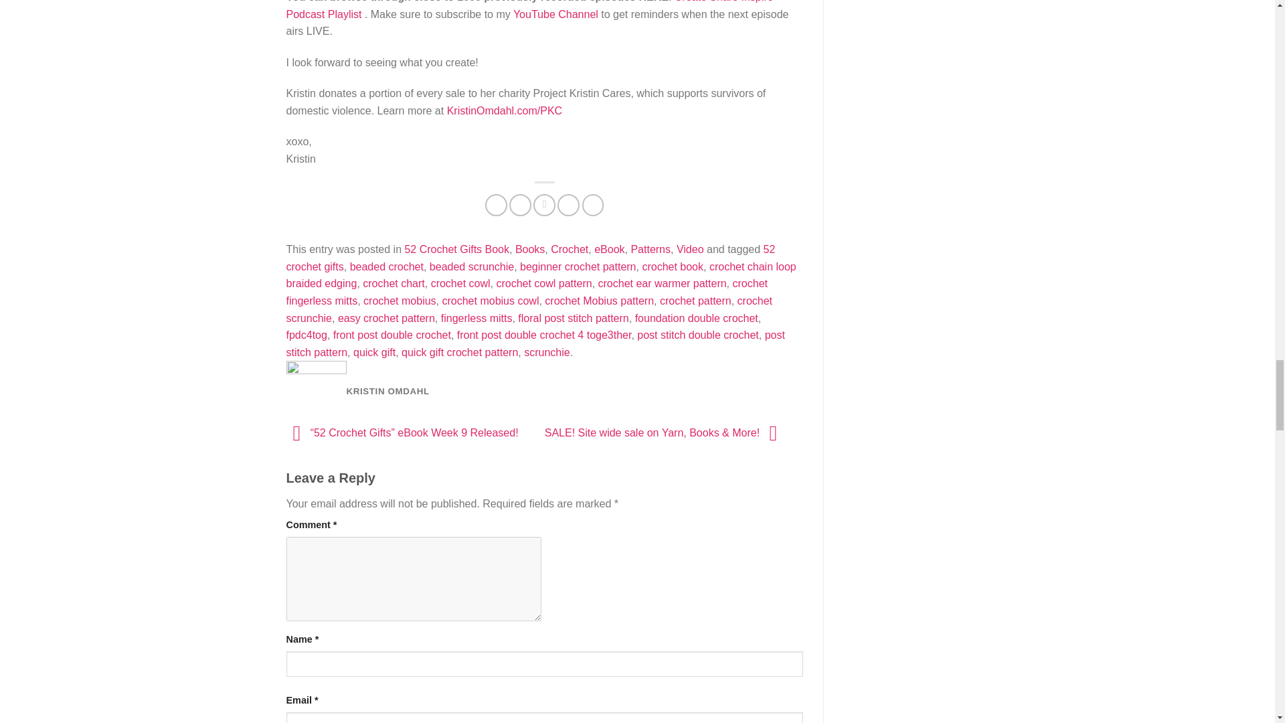 The height and width of the screenshot is (723, 1285). I want to click on Share on LinkedIn, so click(593, 205).